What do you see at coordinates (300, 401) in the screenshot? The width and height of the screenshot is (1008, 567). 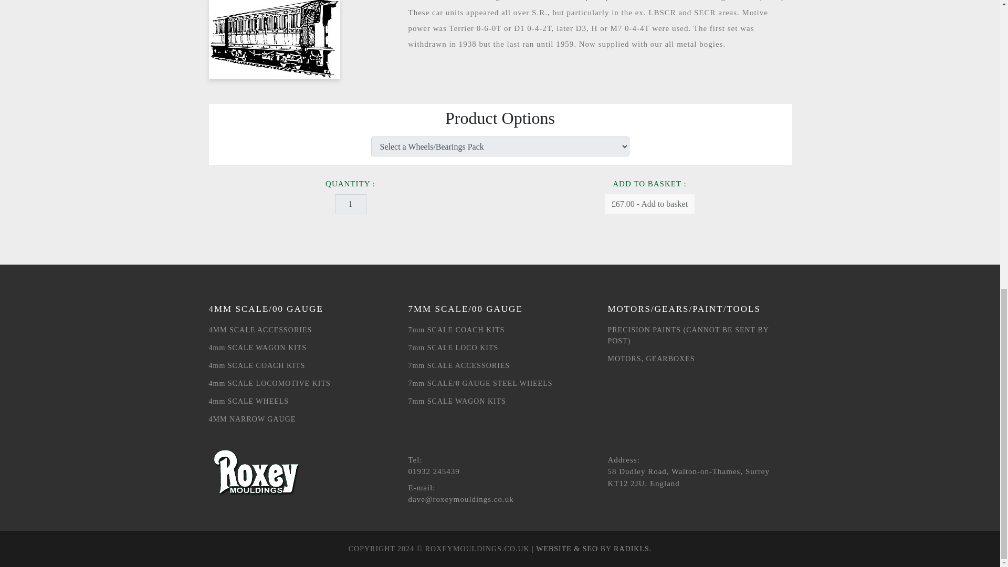 I see `4mm SCALE WHEELS` at bounding box center [300, 401].